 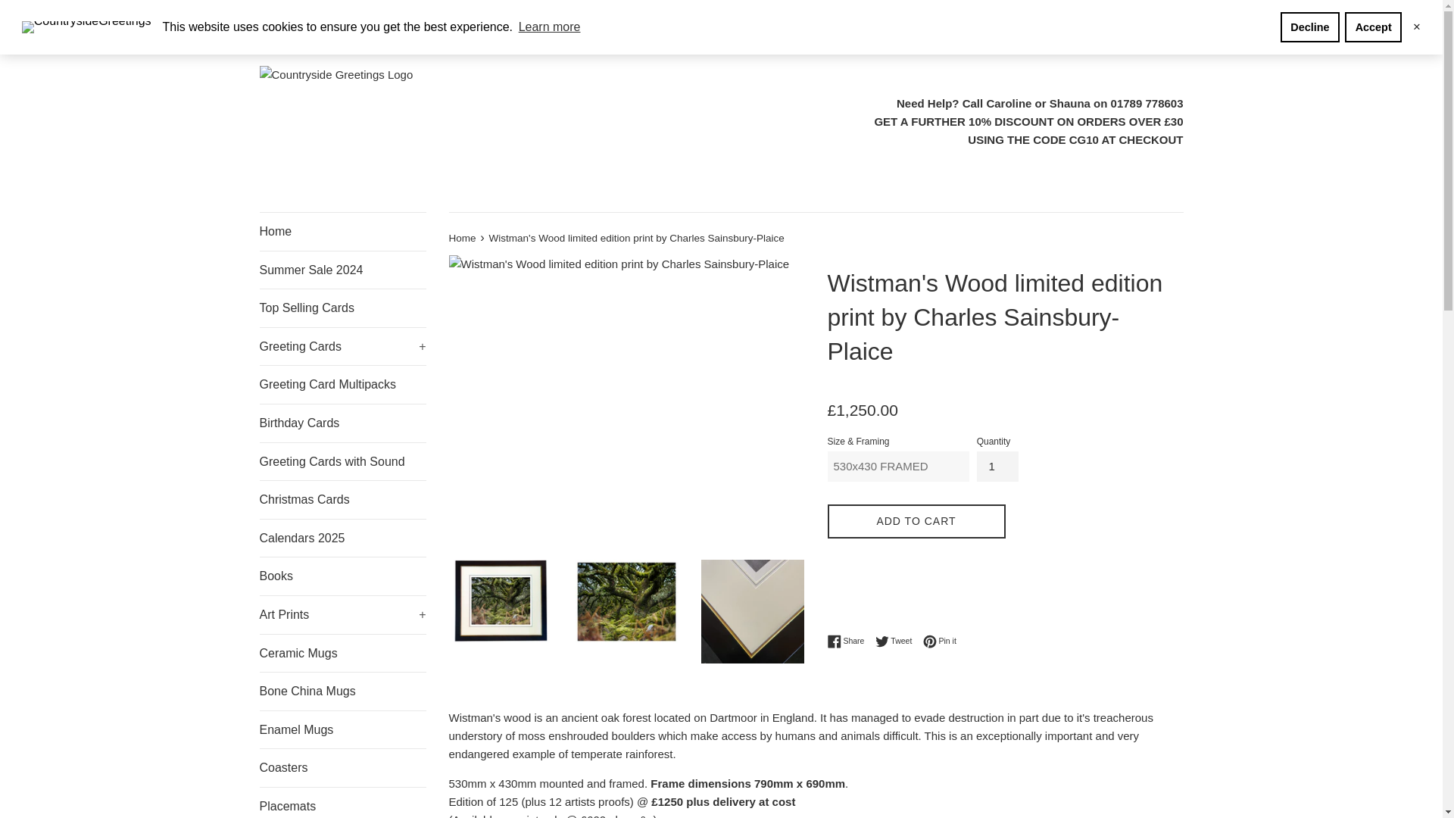 What do you see at coordinates (549, 27) in the screenshot?
I see `Learn more` at bounding box center [549, 27].